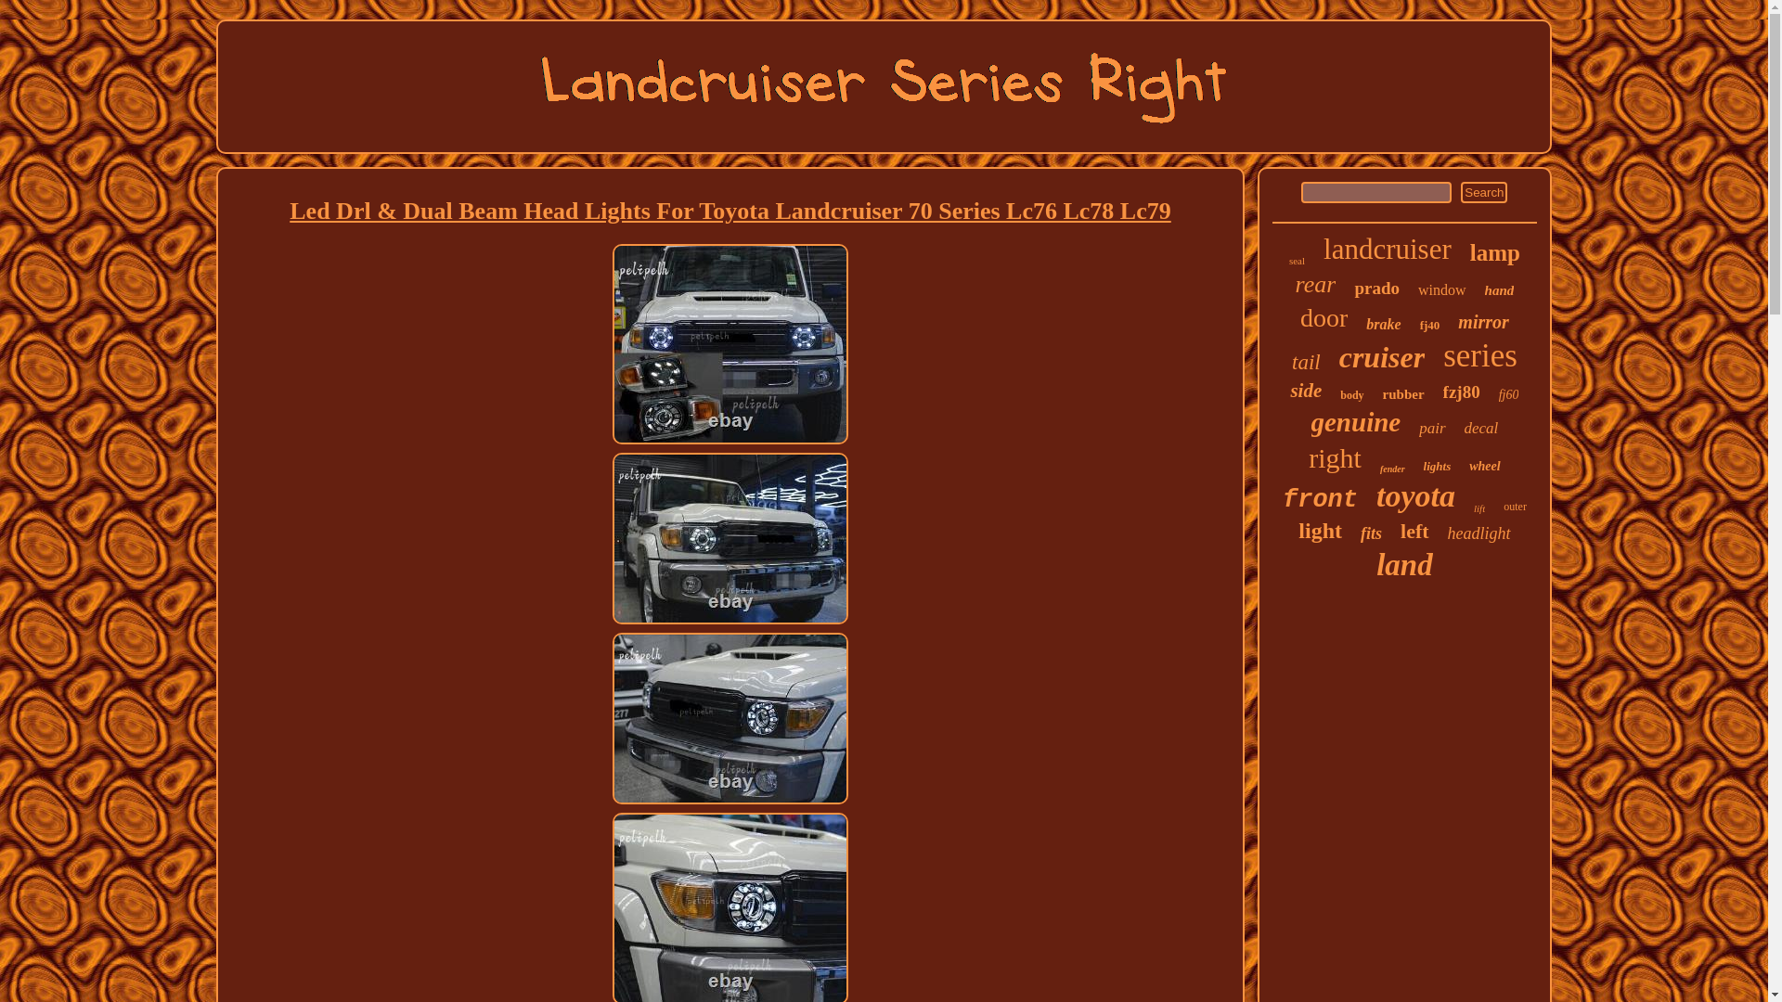  What do you see at coordinates (1442, 289) in the screenshot?
I see `window` at bounding box center [1442, 289].